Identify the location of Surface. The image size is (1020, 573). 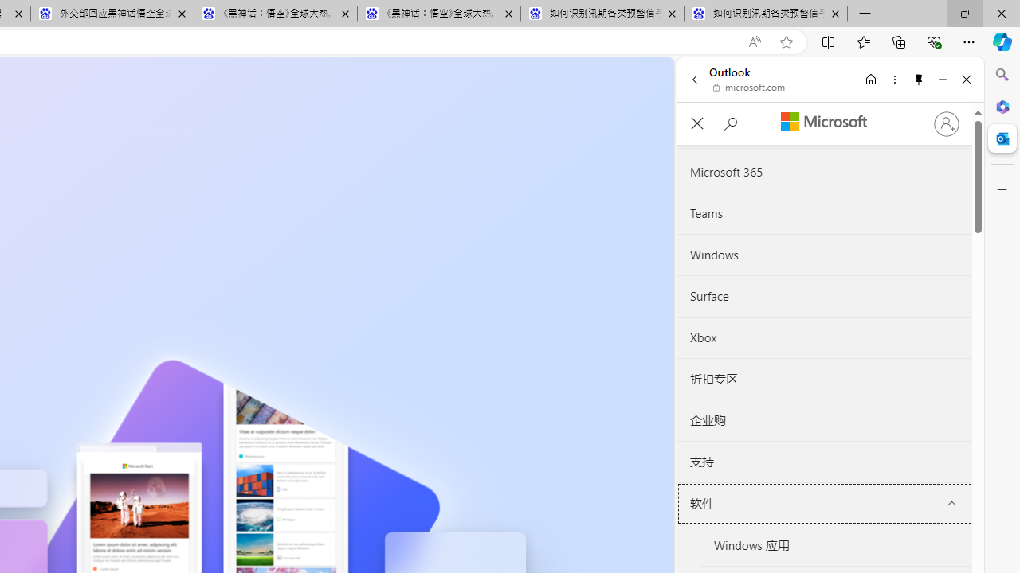
(824, 296).